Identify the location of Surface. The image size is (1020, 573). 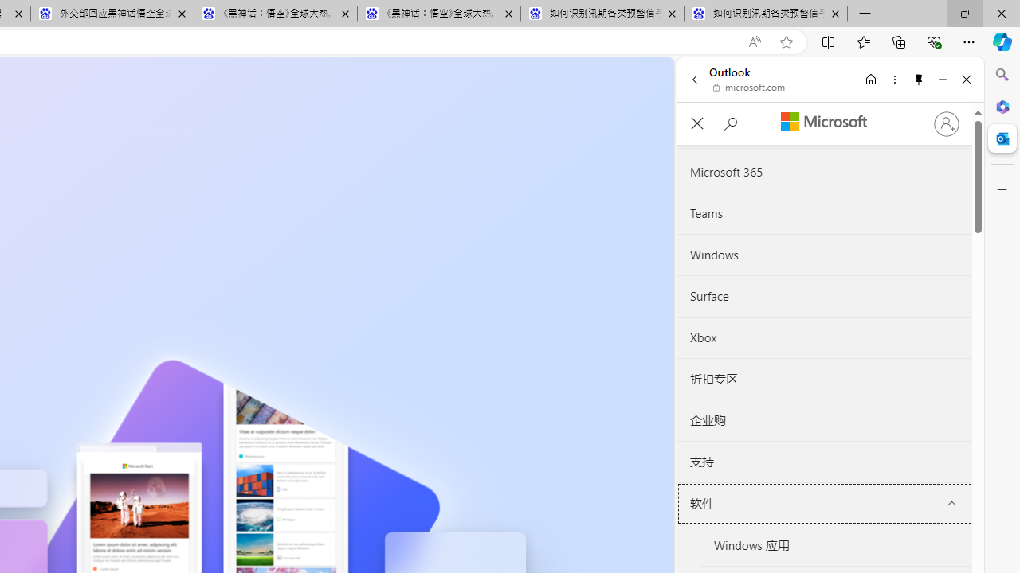
(824, 296).